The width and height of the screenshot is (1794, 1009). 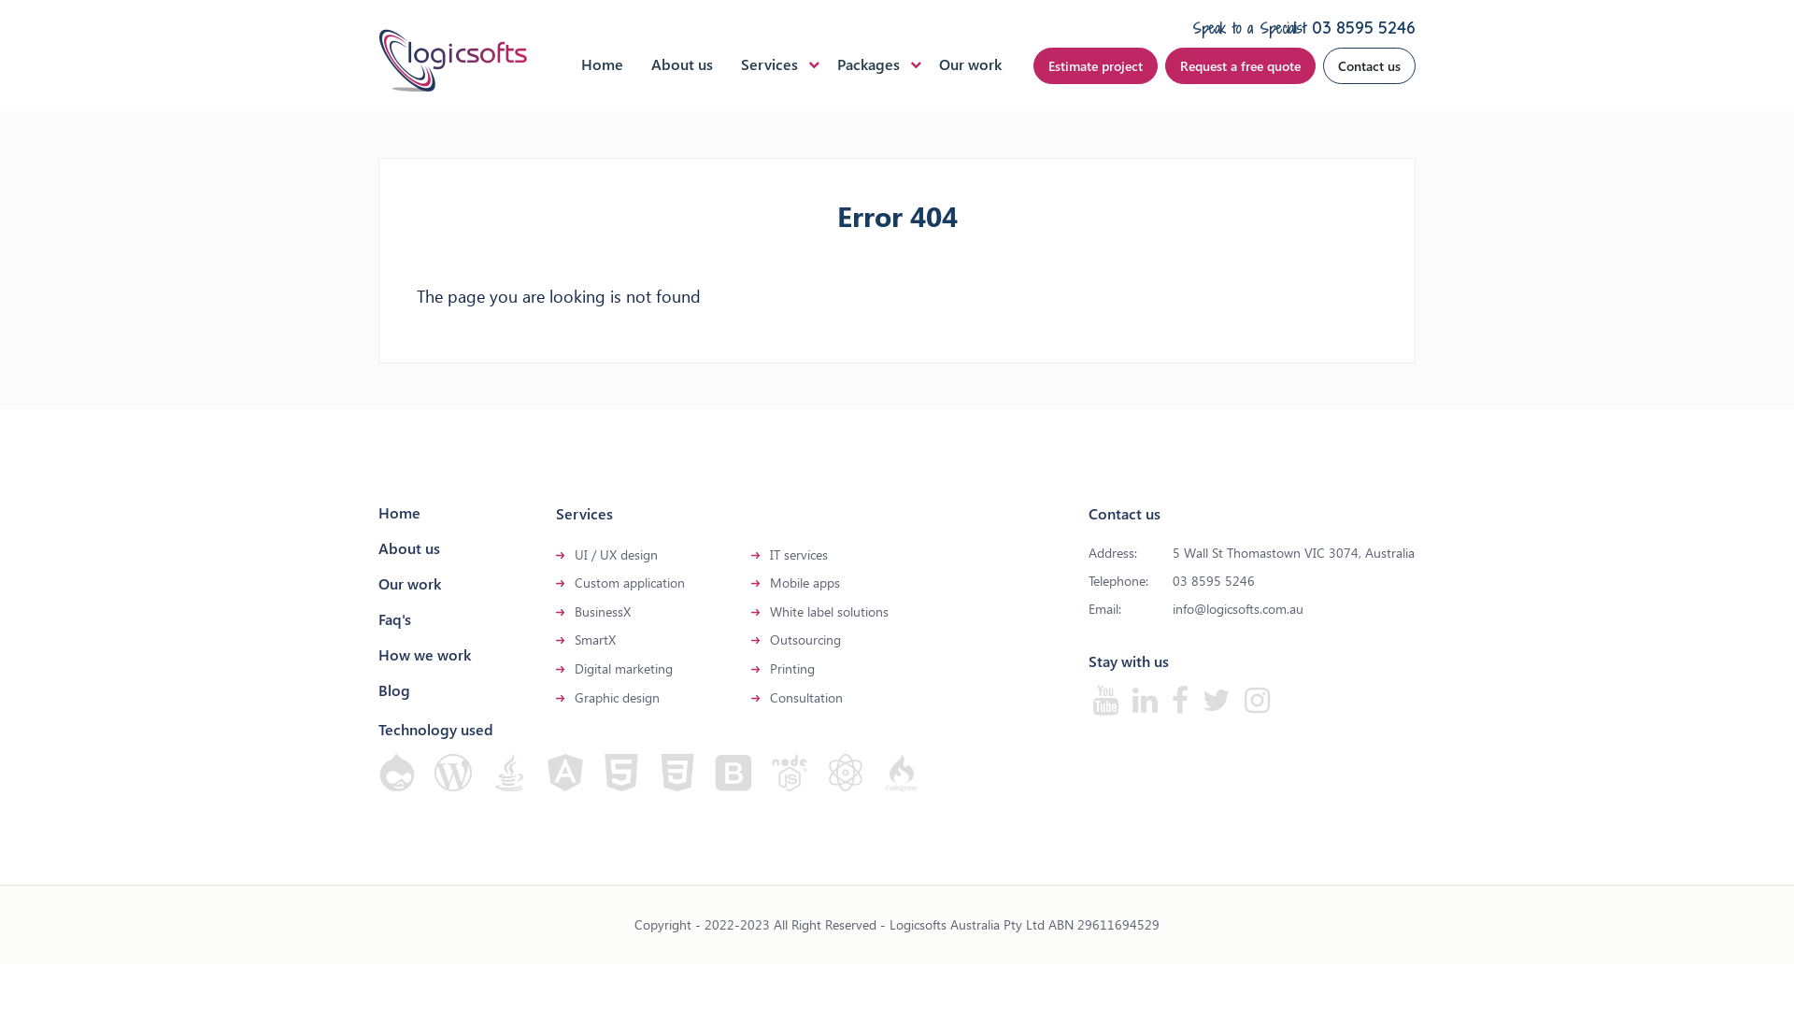 What do you see at coordinates (617, 697) in the screenshot?
I see `Graphic design` at bounding box center [617, 697].